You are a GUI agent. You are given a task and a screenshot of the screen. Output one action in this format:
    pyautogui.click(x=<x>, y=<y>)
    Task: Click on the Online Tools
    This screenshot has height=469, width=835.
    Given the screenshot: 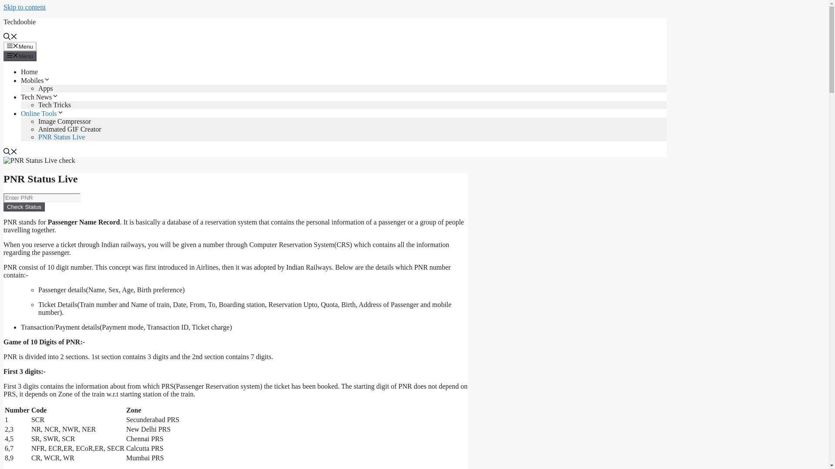 What is the action you would take?
    pyautogui.click(x=43, y=113)
    